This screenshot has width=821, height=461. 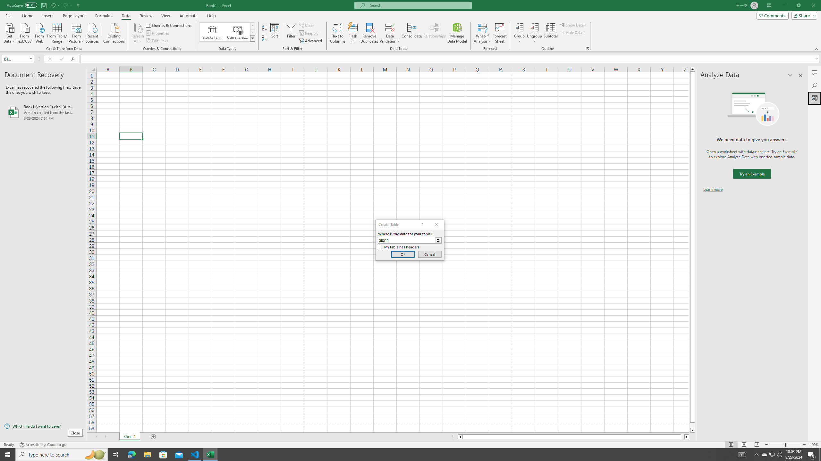 What do you see at coordinates (114, 32) in the screenshot?
I see `Existing Connections` at bounding box center [114, 32].